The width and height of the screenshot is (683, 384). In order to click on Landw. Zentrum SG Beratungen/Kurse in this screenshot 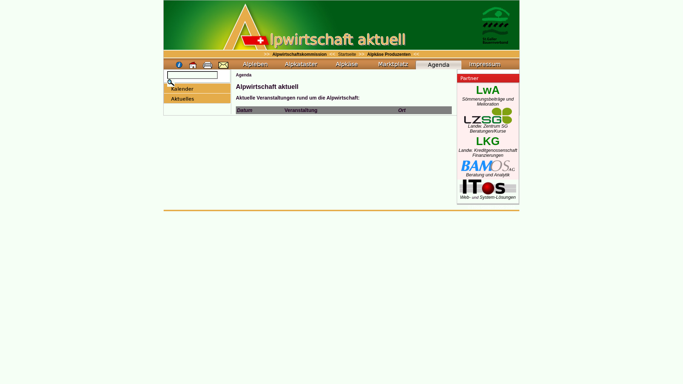, I will do `click(488, 127)`.